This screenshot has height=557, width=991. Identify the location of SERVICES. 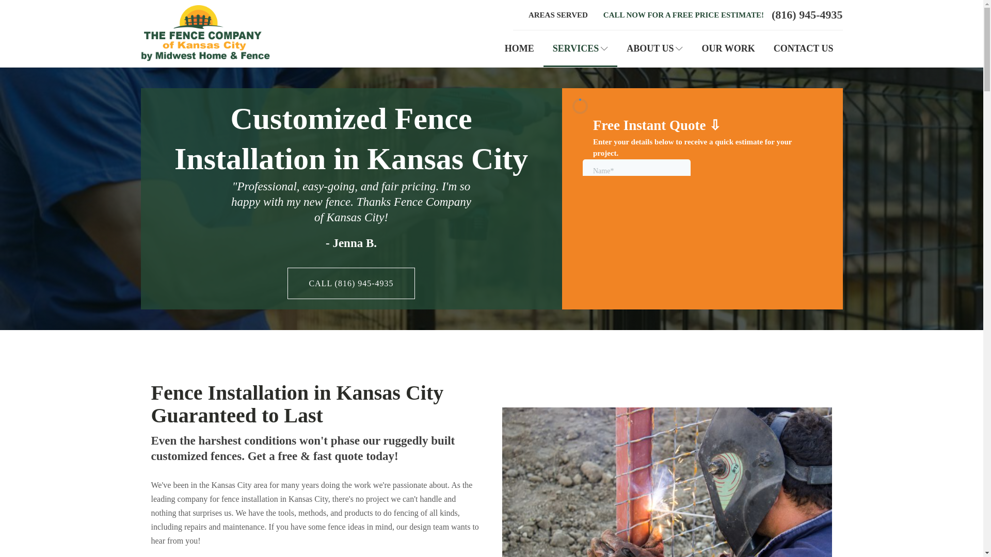
(580, 48).